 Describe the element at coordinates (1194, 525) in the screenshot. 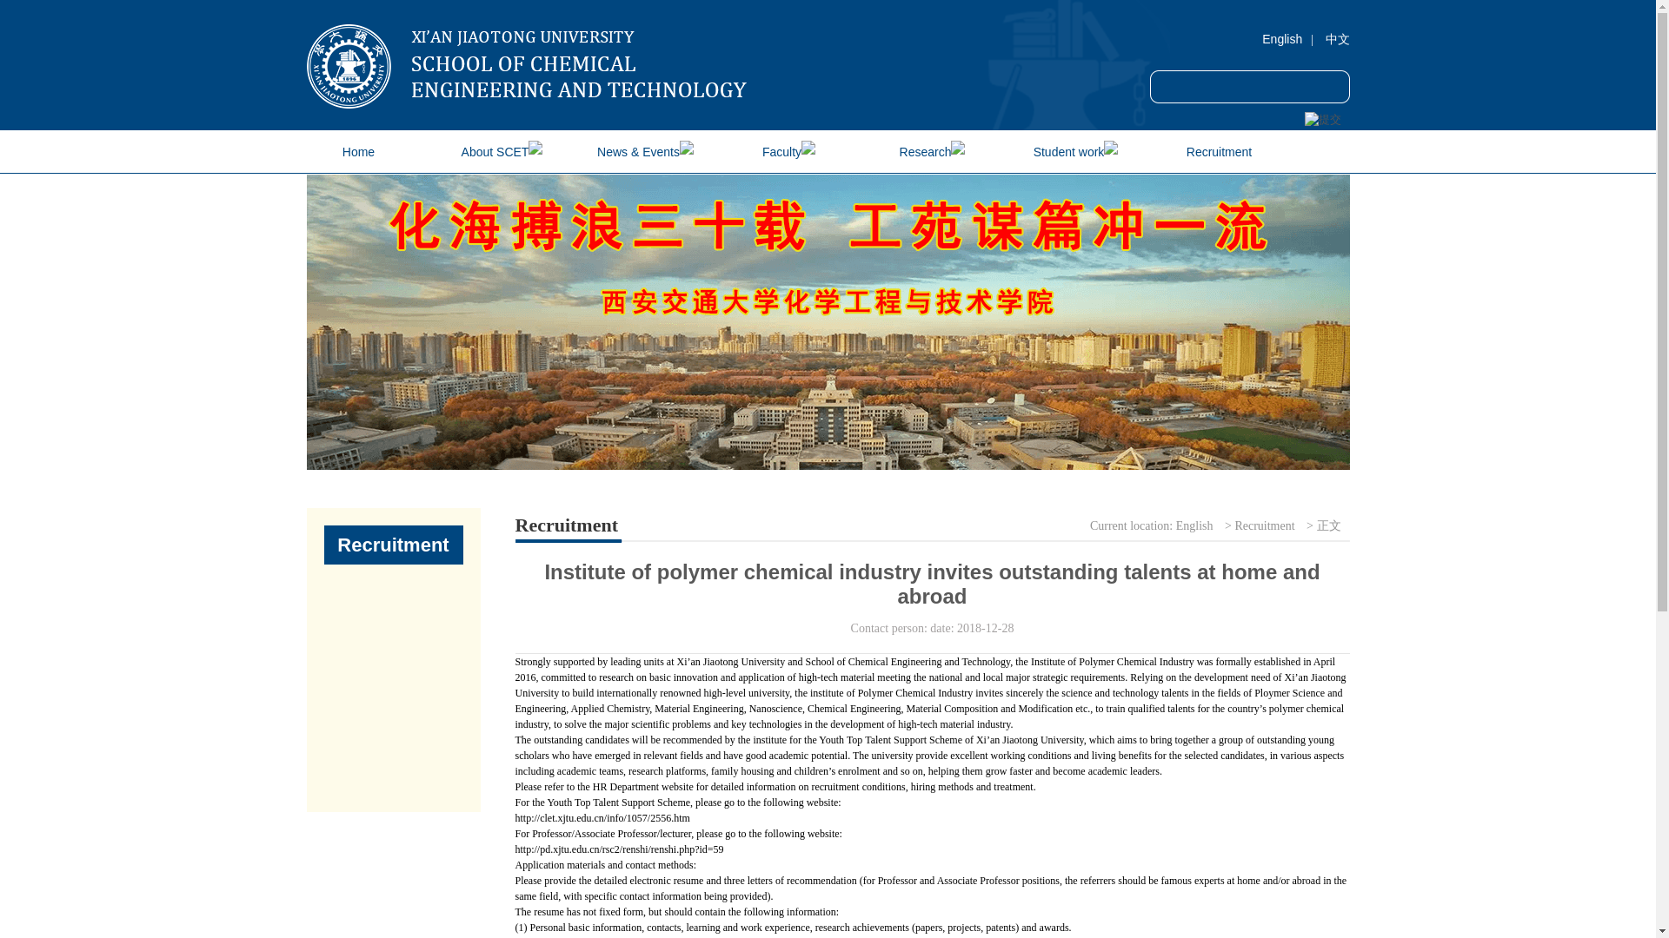

I see `English` at that location.